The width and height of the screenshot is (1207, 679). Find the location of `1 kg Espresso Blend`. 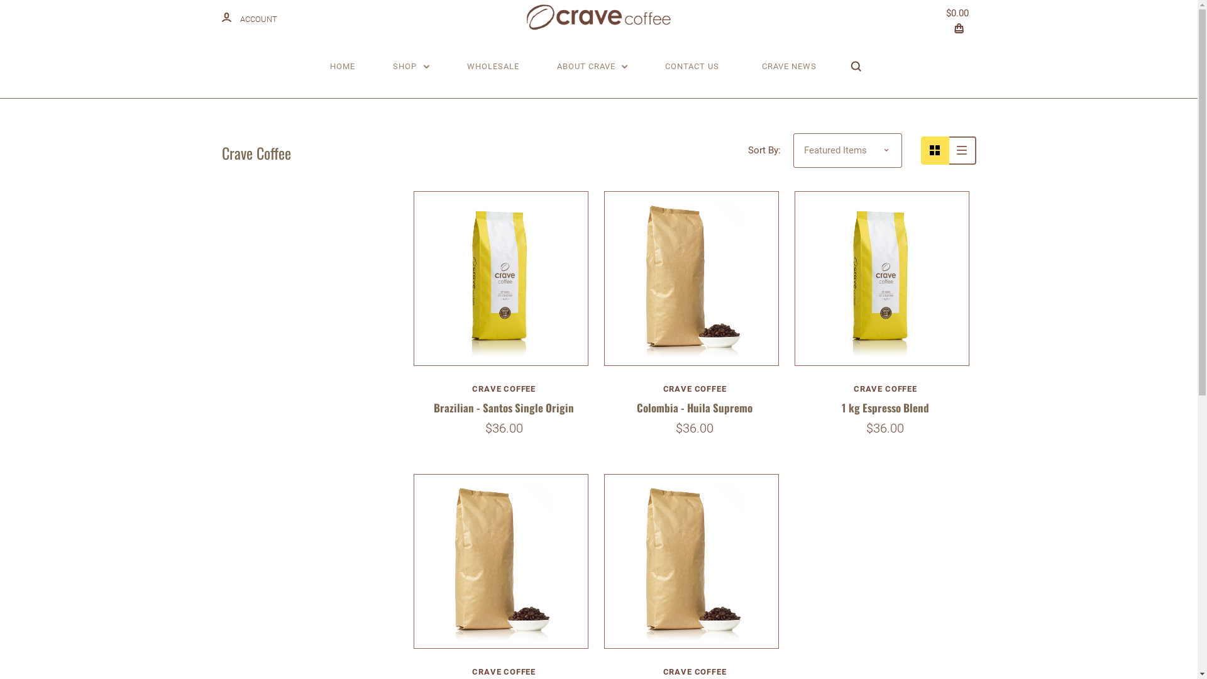

1 kg Espresso Blend is located at coordinates (885, 407).